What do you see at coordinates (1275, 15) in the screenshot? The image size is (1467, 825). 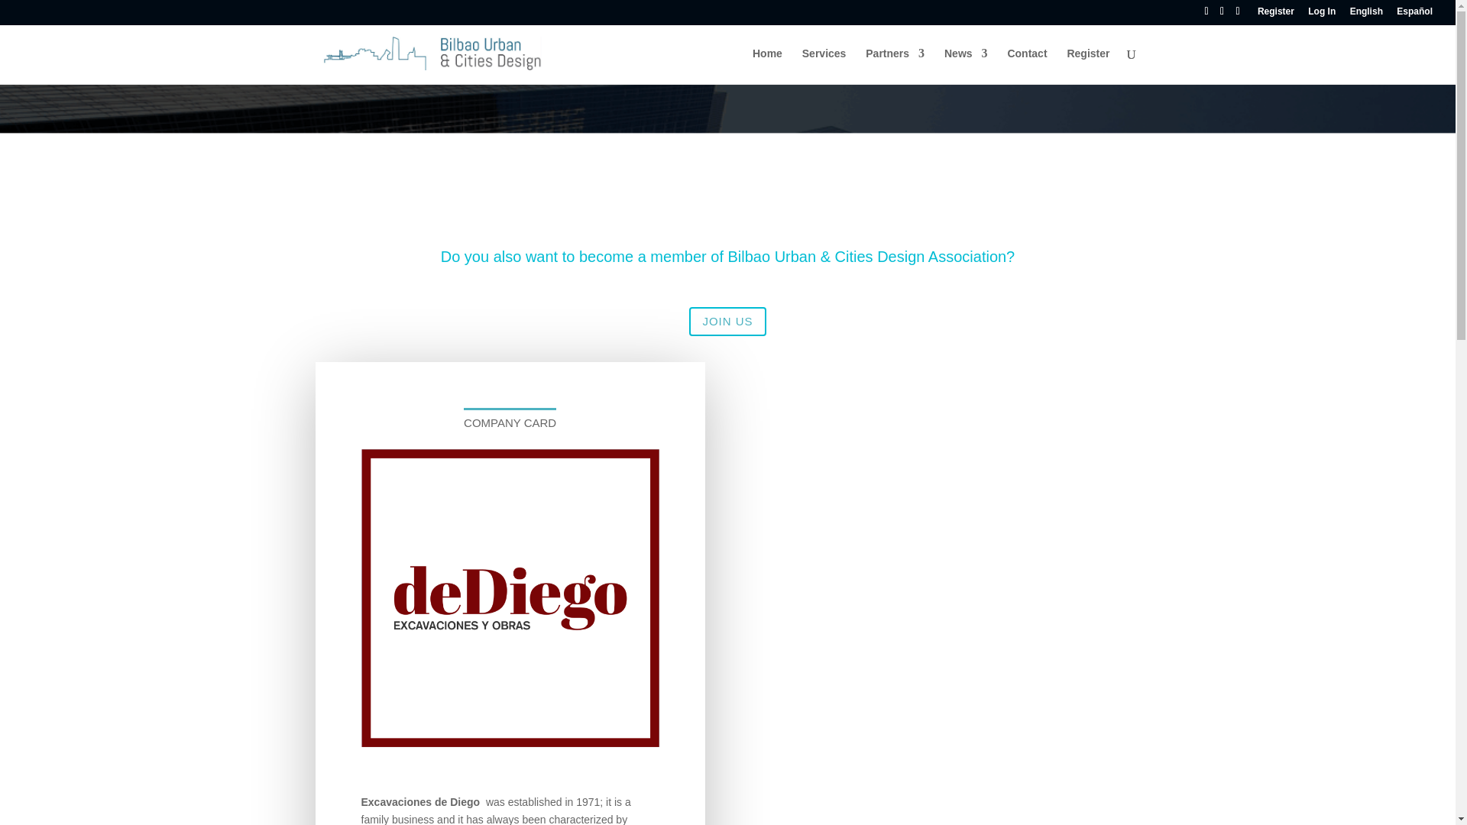 I see `Register` at bounding box center [1275, 15].